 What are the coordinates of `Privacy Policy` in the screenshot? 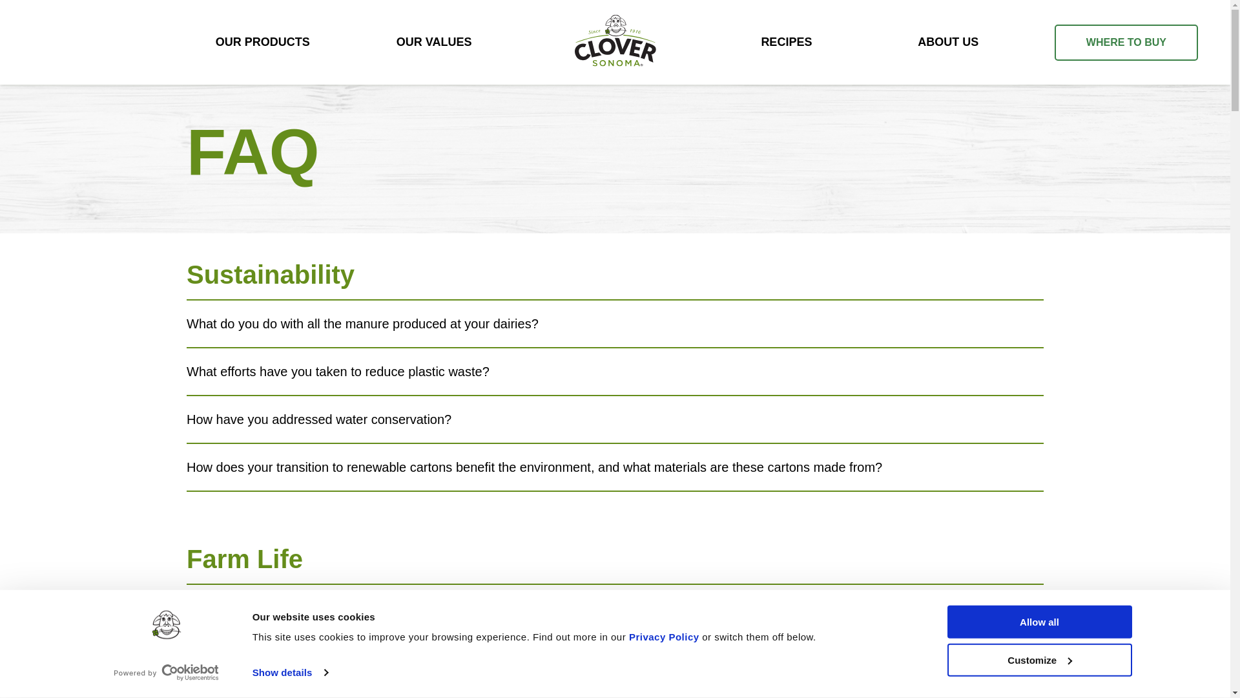 It's located at (664, 637).